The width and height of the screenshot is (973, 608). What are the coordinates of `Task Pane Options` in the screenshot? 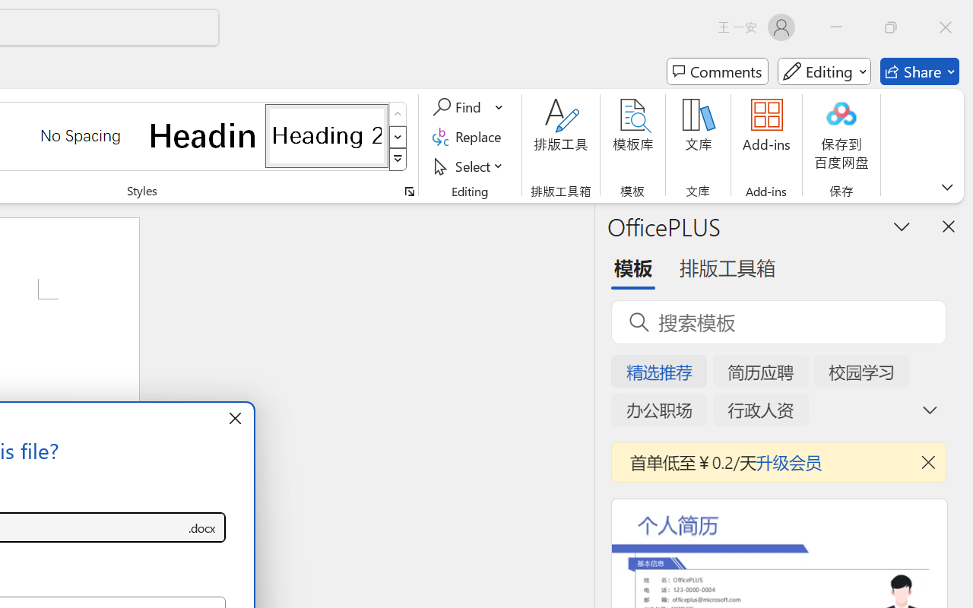 It's located at (902, 226).